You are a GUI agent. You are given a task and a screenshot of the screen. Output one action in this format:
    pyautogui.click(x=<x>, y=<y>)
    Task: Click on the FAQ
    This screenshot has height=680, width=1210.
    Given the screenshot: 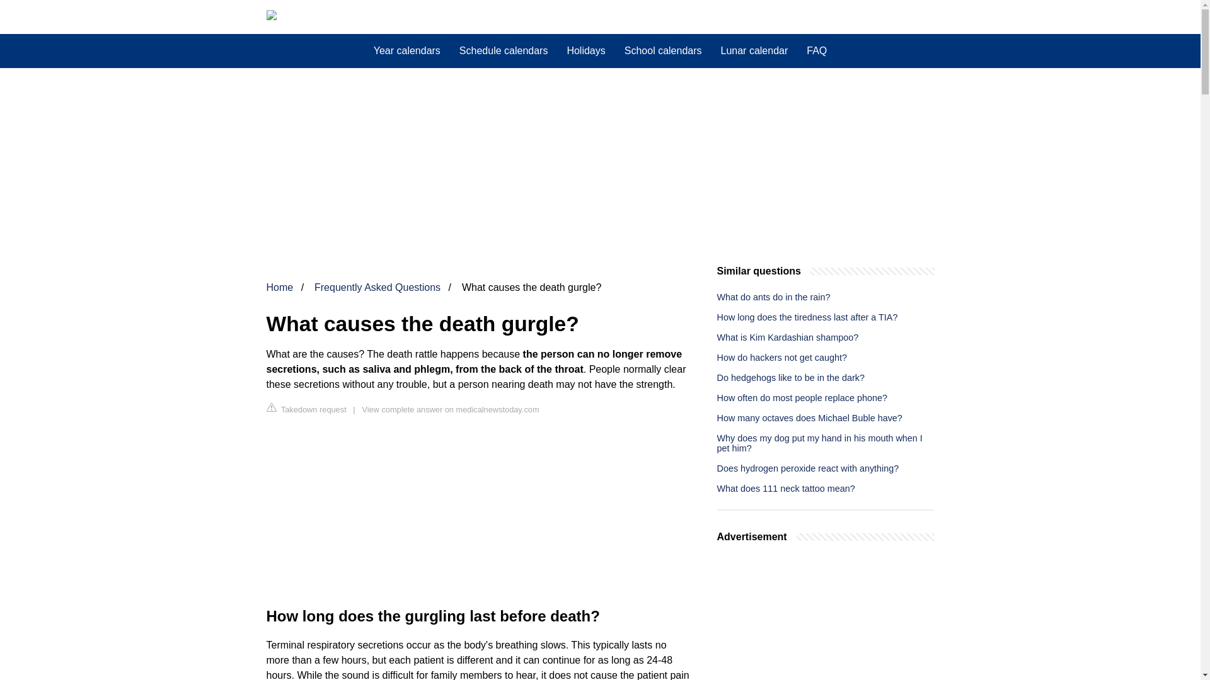 What is the action you would take?
    pyautogui.click(x=817, y=51)
    